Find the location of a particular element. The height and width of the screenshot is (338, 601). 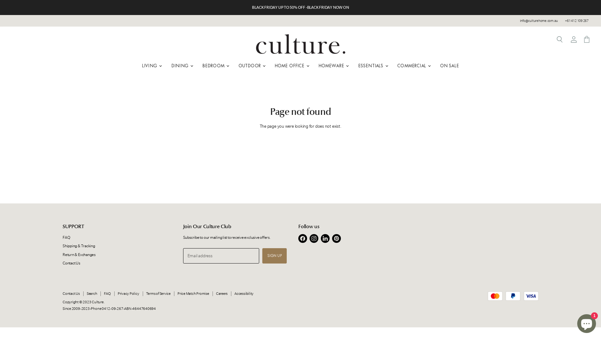

Contact Us is located at coordinates (71, 263).